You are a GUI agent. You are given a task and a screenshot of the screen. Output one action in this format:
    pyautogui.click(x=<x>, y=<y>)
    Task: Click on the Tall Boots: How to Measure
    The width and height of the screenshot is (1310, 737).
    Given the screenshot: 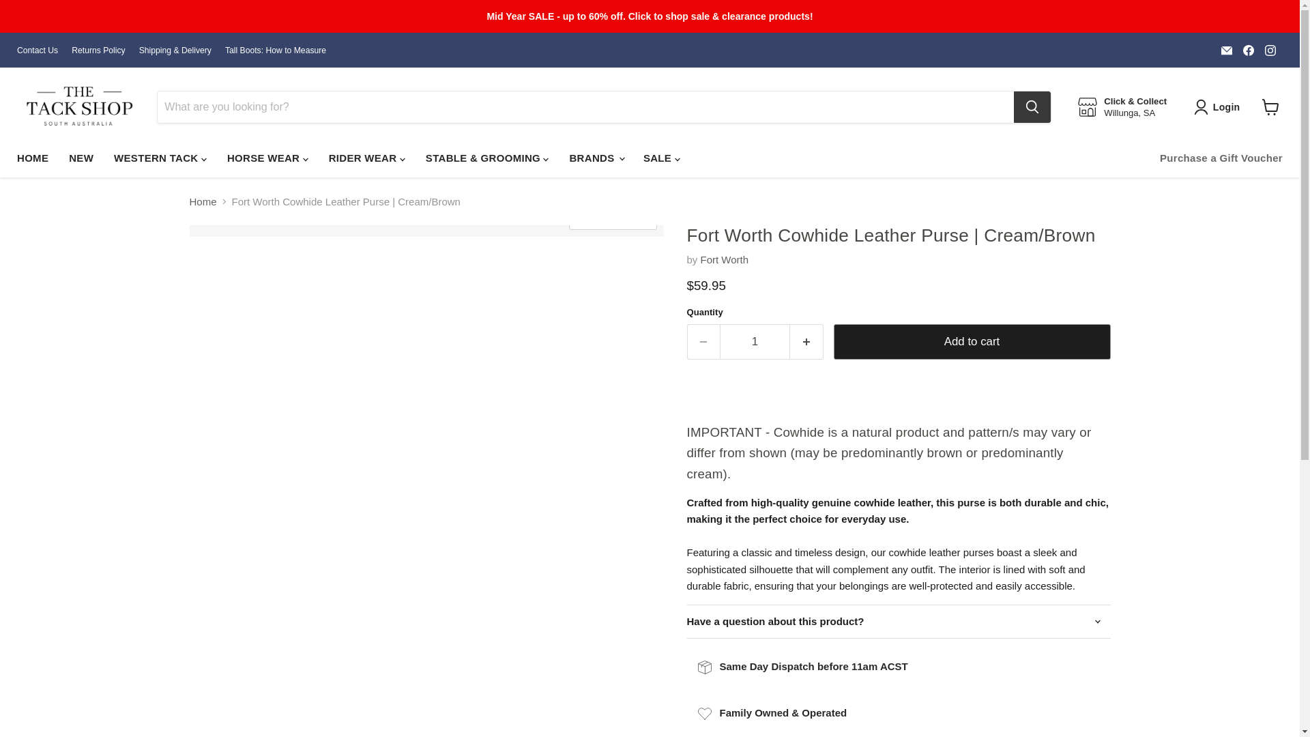 What is the action you would take?
    pyautogui.click(x=276, y=50)
    